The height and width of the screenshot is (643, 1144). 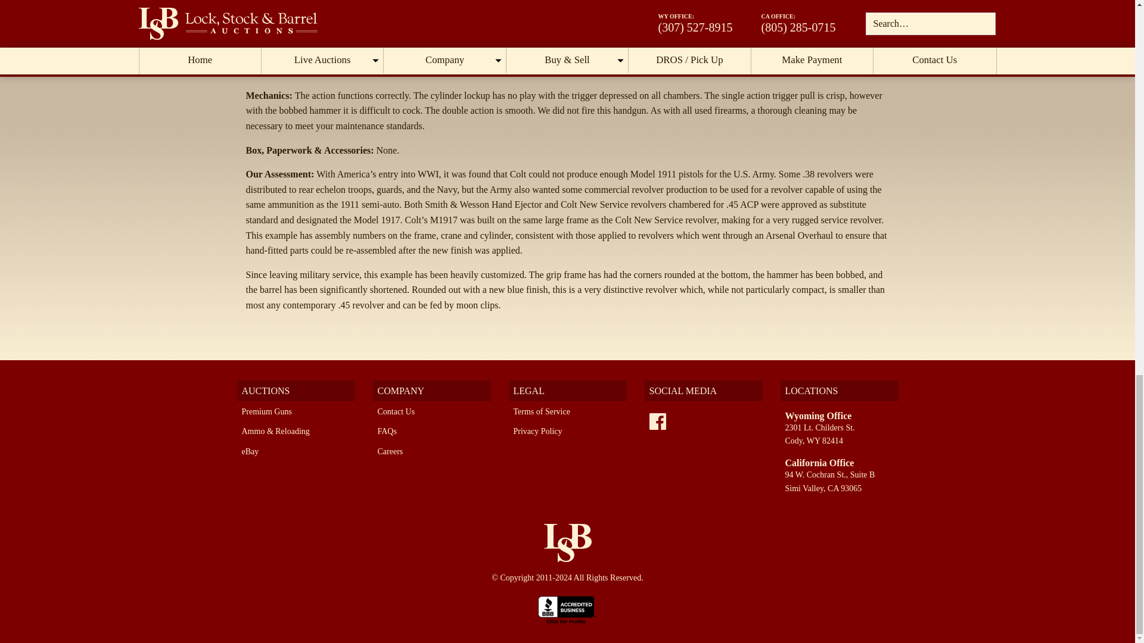 What do you see at coordinates (250, 451) in the screenshot?
I see `eBay` at bounding box center [250, 451].